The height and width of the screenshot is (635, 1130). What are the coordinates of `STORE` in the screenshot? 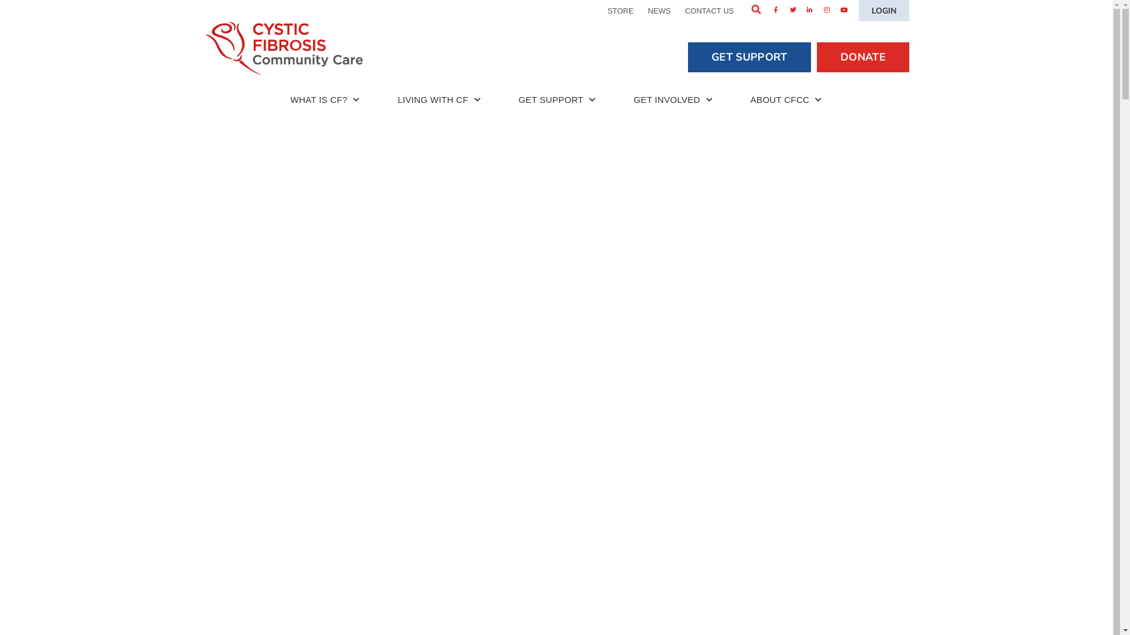 It's located at (620, 11).